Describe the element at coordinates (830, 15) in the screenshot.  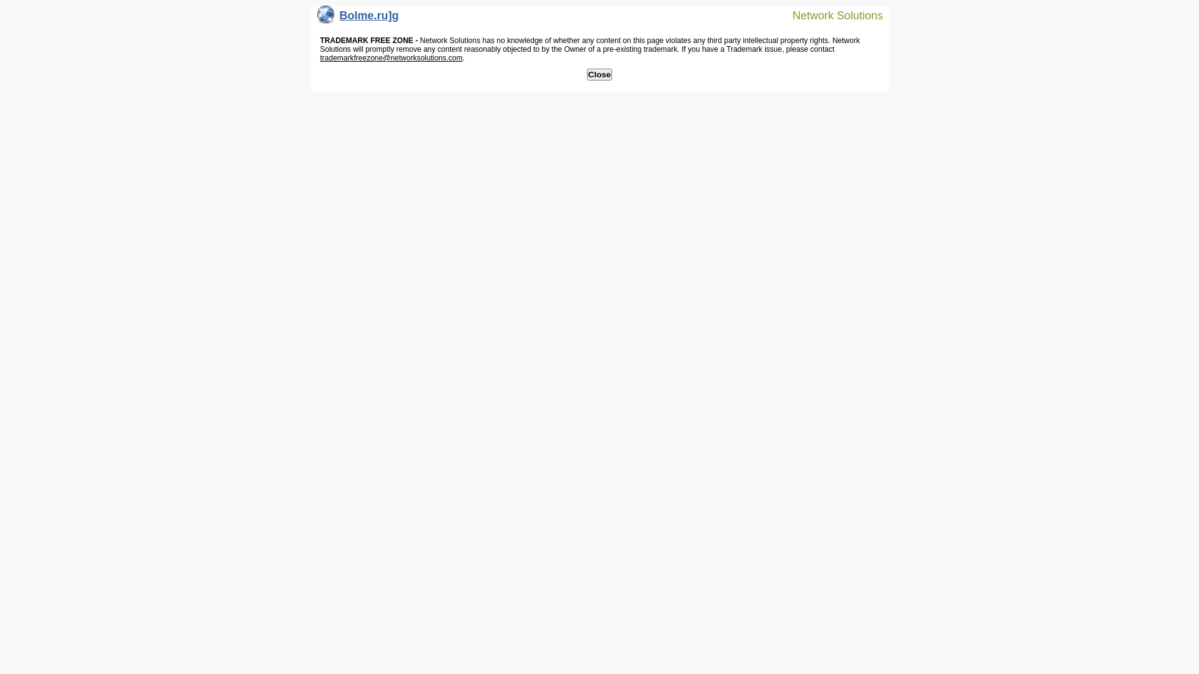
I see `Network Solutions` at that location.